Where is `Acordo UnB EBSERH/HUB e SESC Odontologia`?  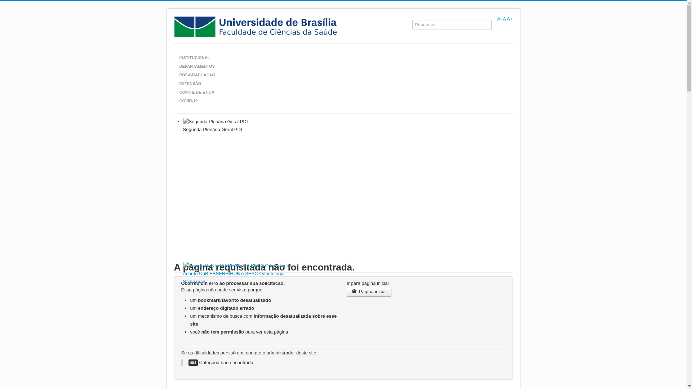 Acordo UnB EBSERH/HUB e SESC Odontologia is located at coordinates (234, 274).